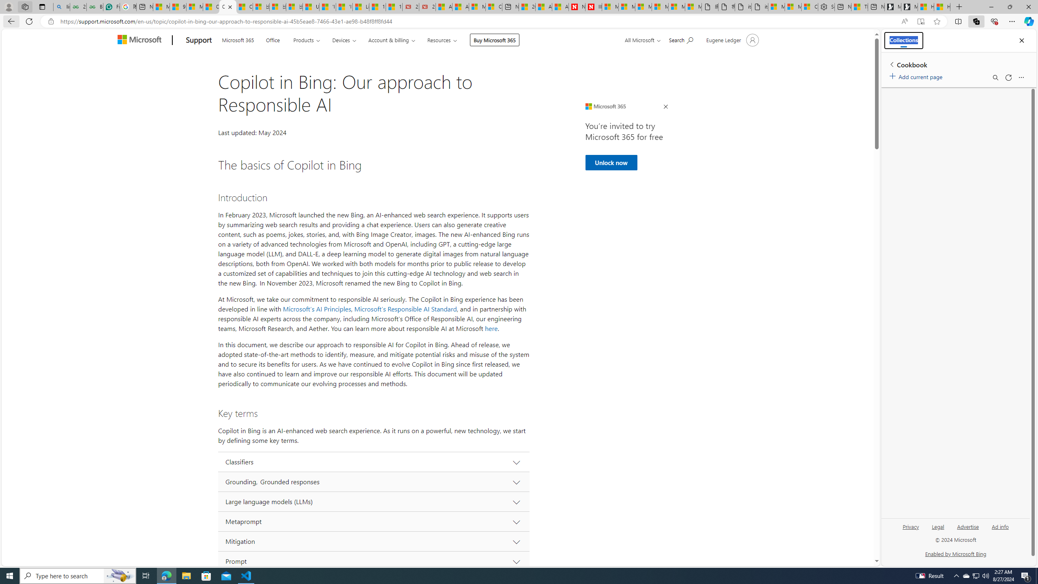  What do you see at coordinates (859, 7) in the screenshot?
I see `Three Ways To Stop Sweating So Much` at bounding box center [859, 7].